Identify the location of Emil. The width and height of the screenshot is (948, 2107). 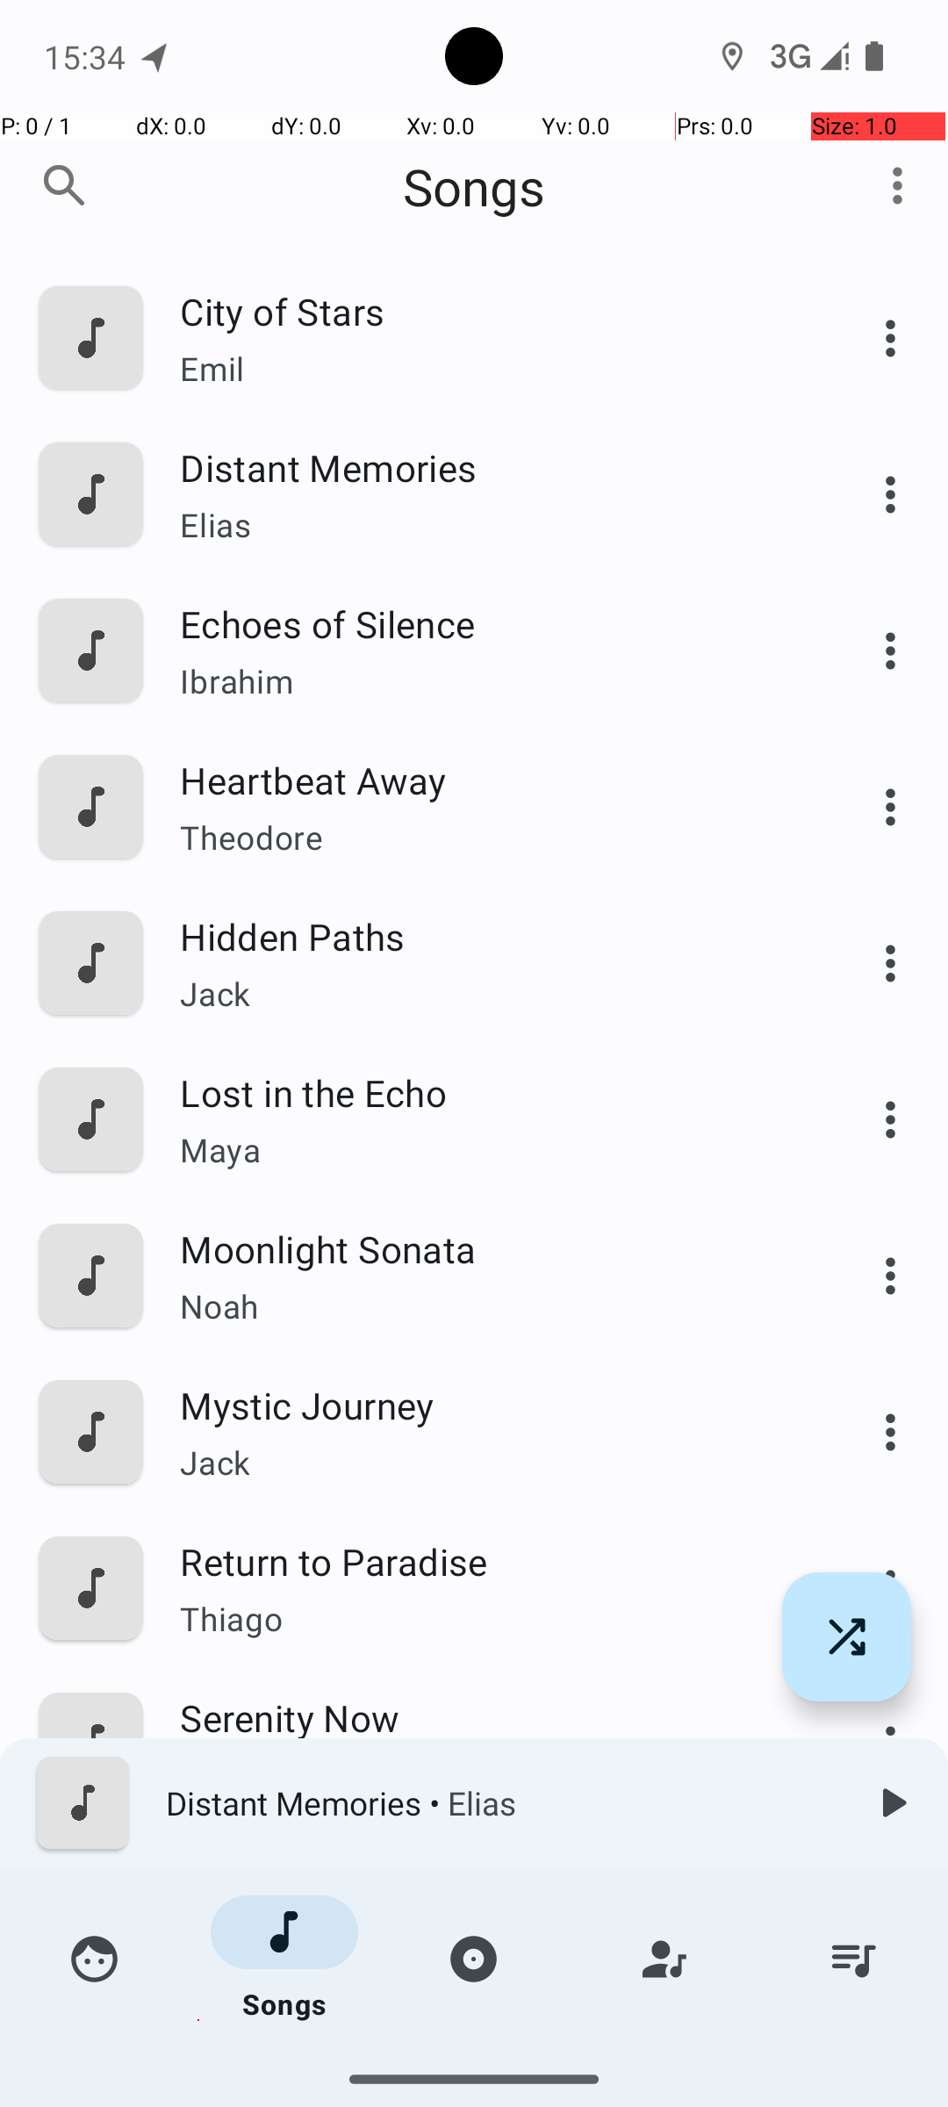
(489, 369).